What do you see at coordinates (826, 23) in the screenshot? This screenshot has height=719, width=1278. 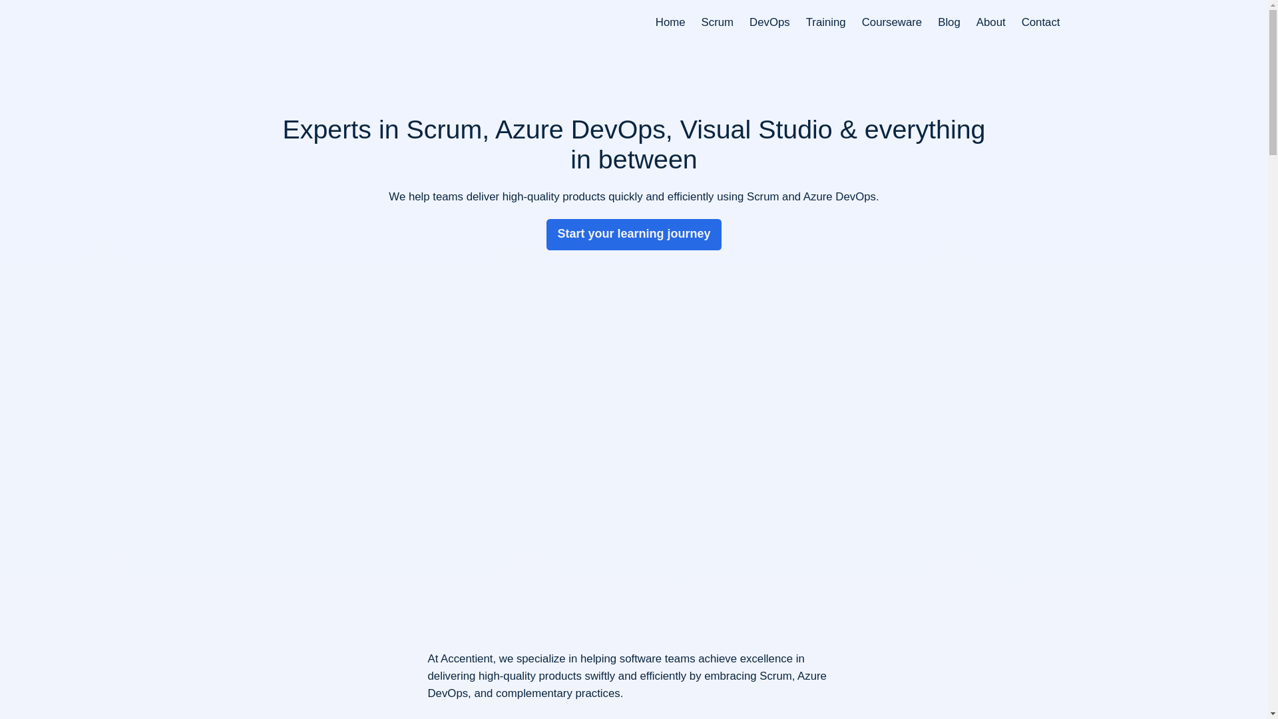 I see `Training` at bounding box center [826, 23].